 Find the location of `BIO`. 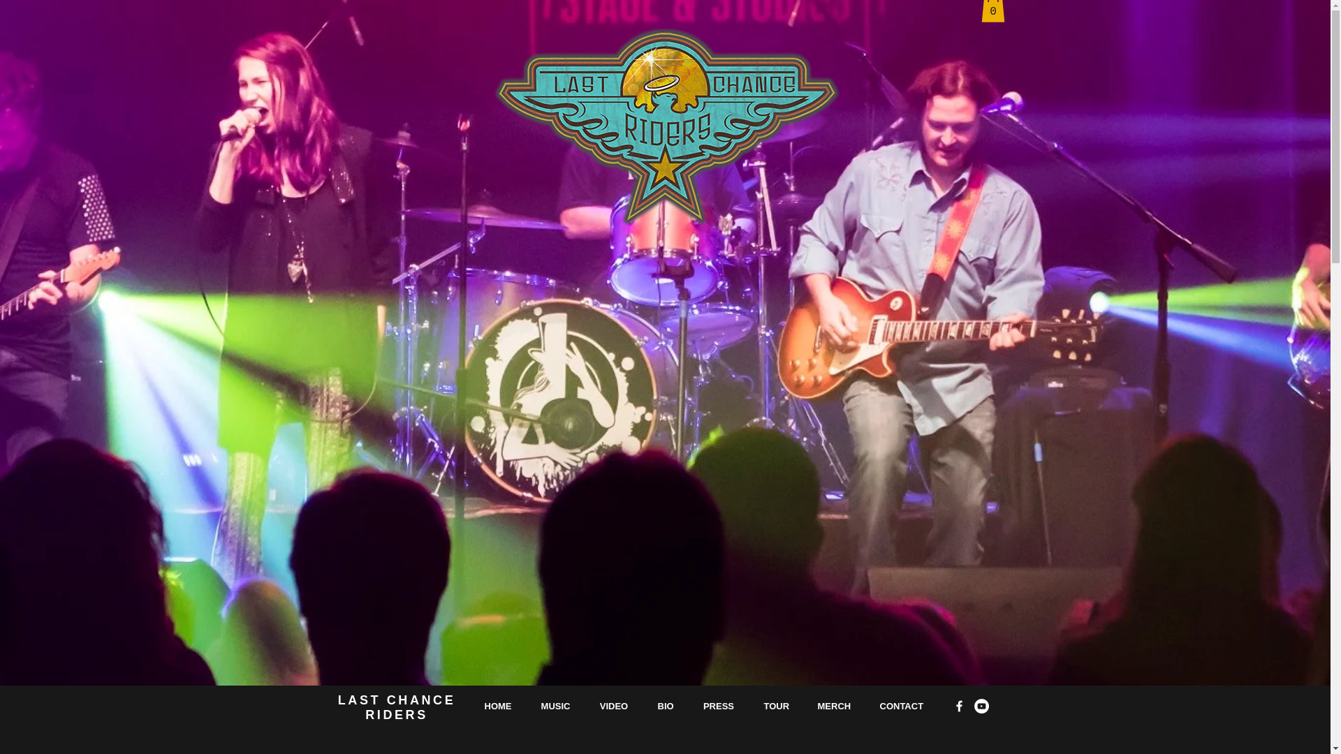

BIO is located at coordinates (665, 706).